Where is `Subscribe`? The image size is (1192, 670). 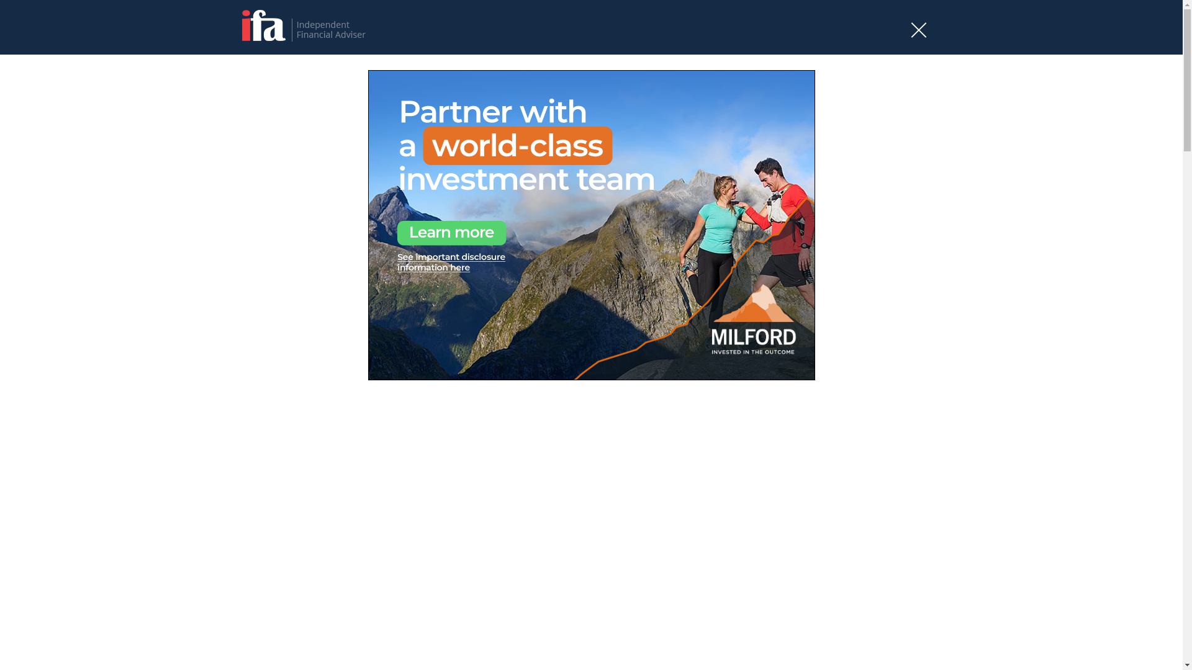
Subscribe is located at coordinates (808, 178).